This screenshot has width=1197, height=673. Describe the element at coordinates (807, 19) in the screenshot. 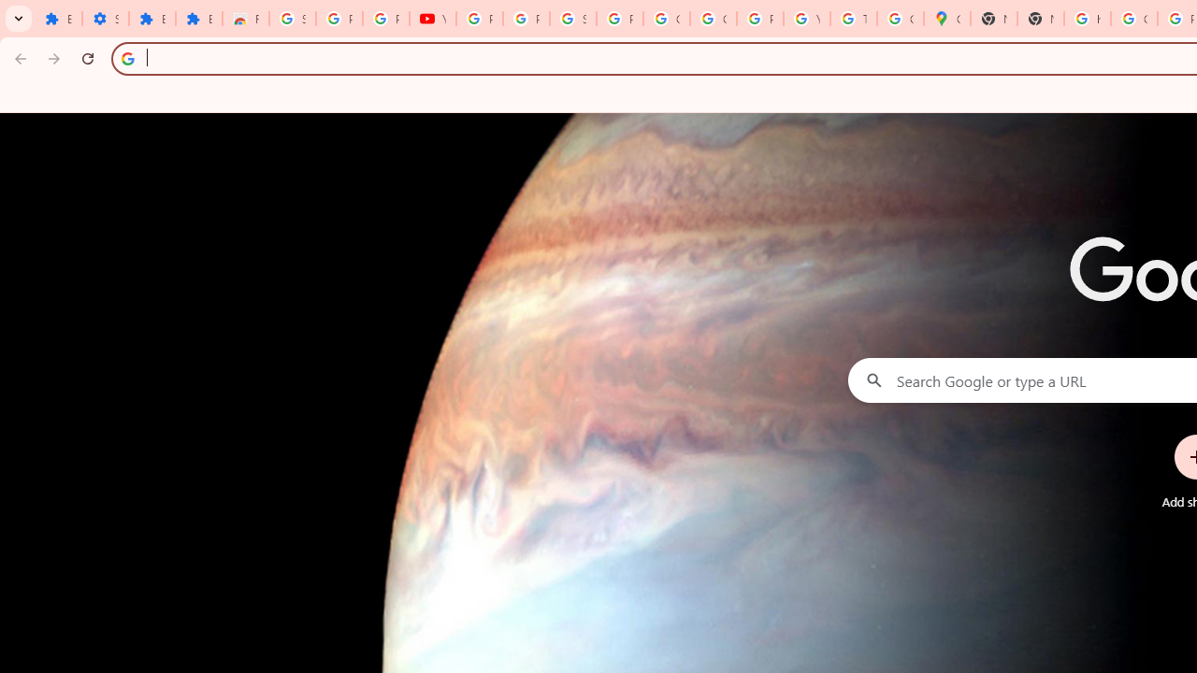

I see `YouTube` at that location.